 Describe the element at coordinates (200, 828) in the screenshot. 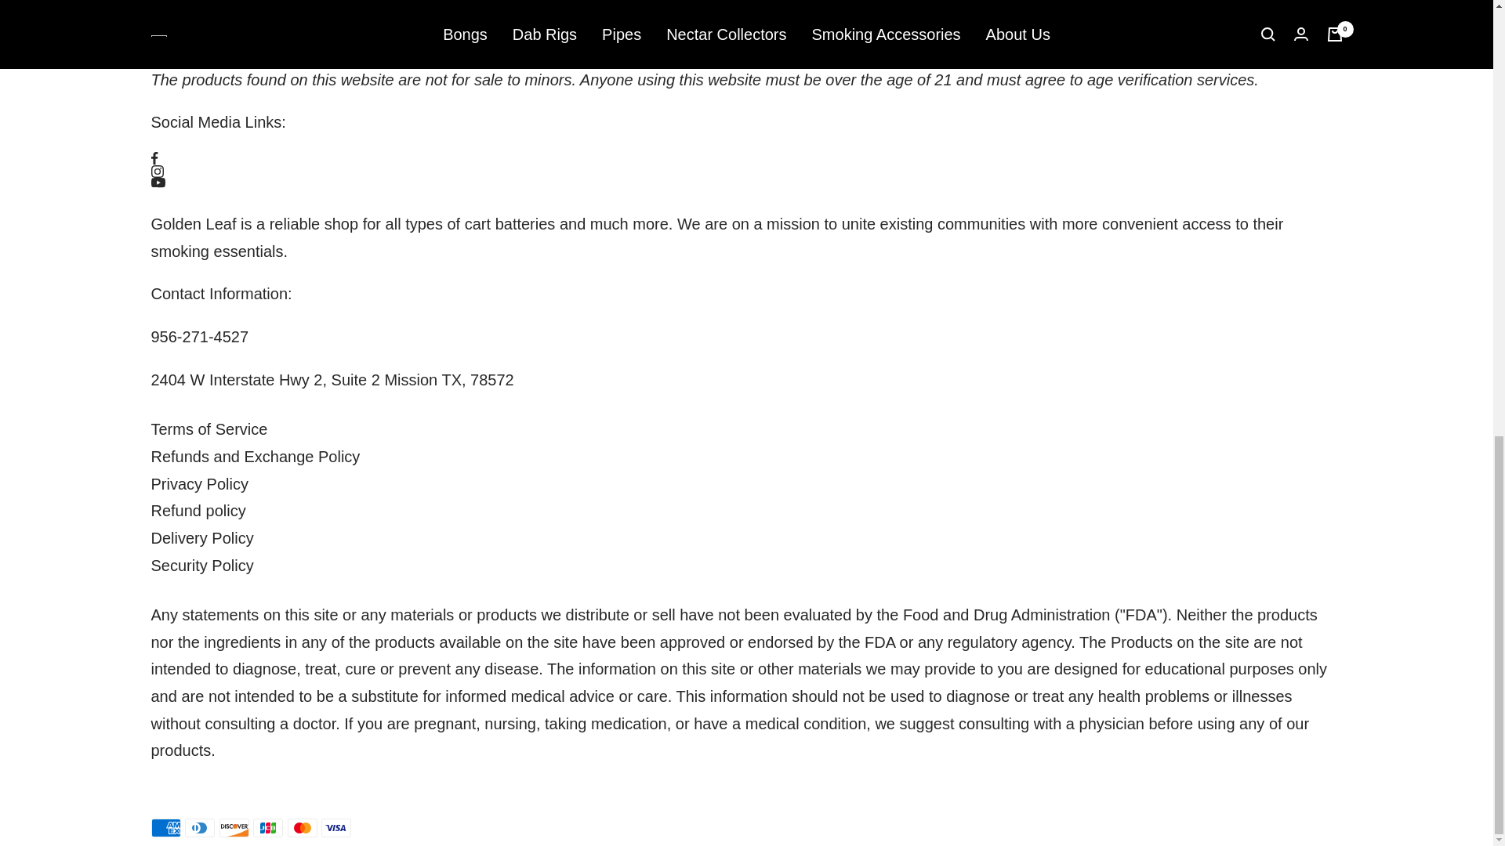

I see `Diners Club` at that location.